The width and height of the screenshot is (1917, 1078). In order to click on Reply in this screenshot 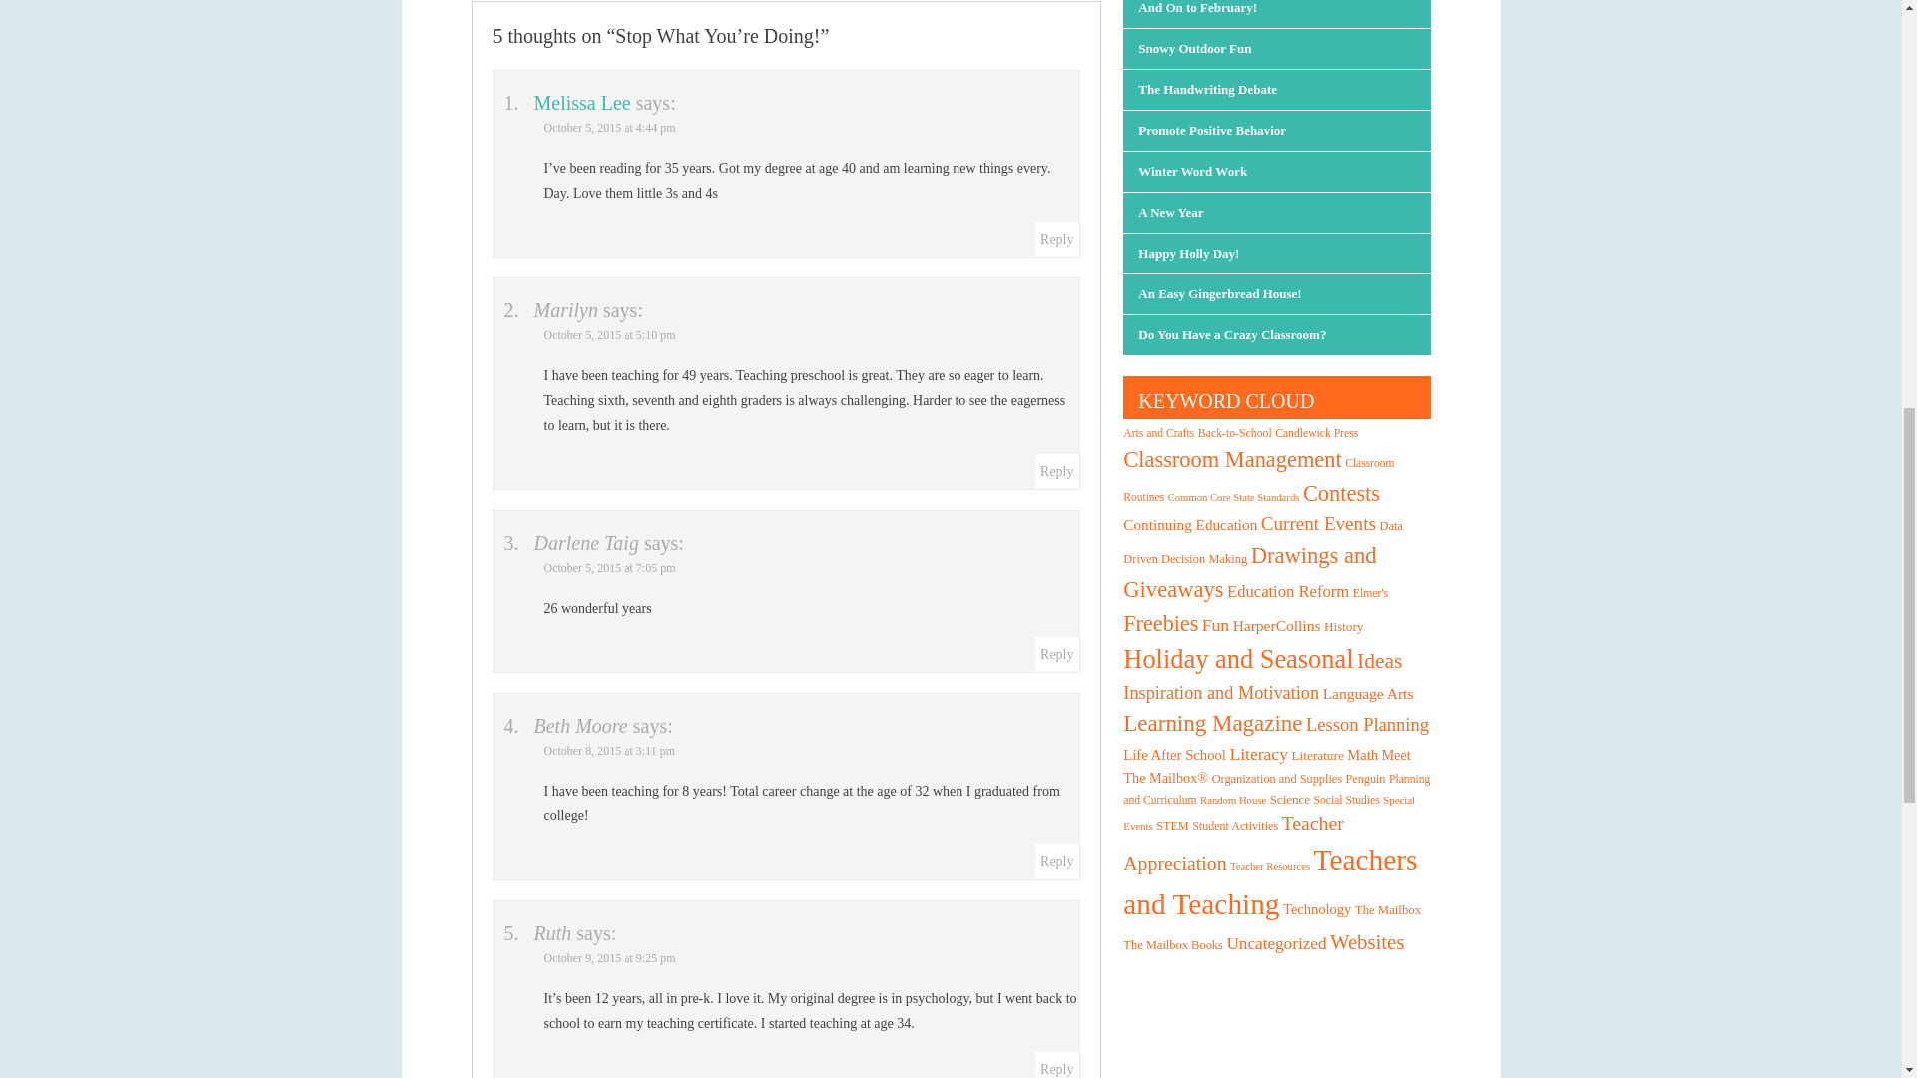, I will do `click(1056, 1068)`.